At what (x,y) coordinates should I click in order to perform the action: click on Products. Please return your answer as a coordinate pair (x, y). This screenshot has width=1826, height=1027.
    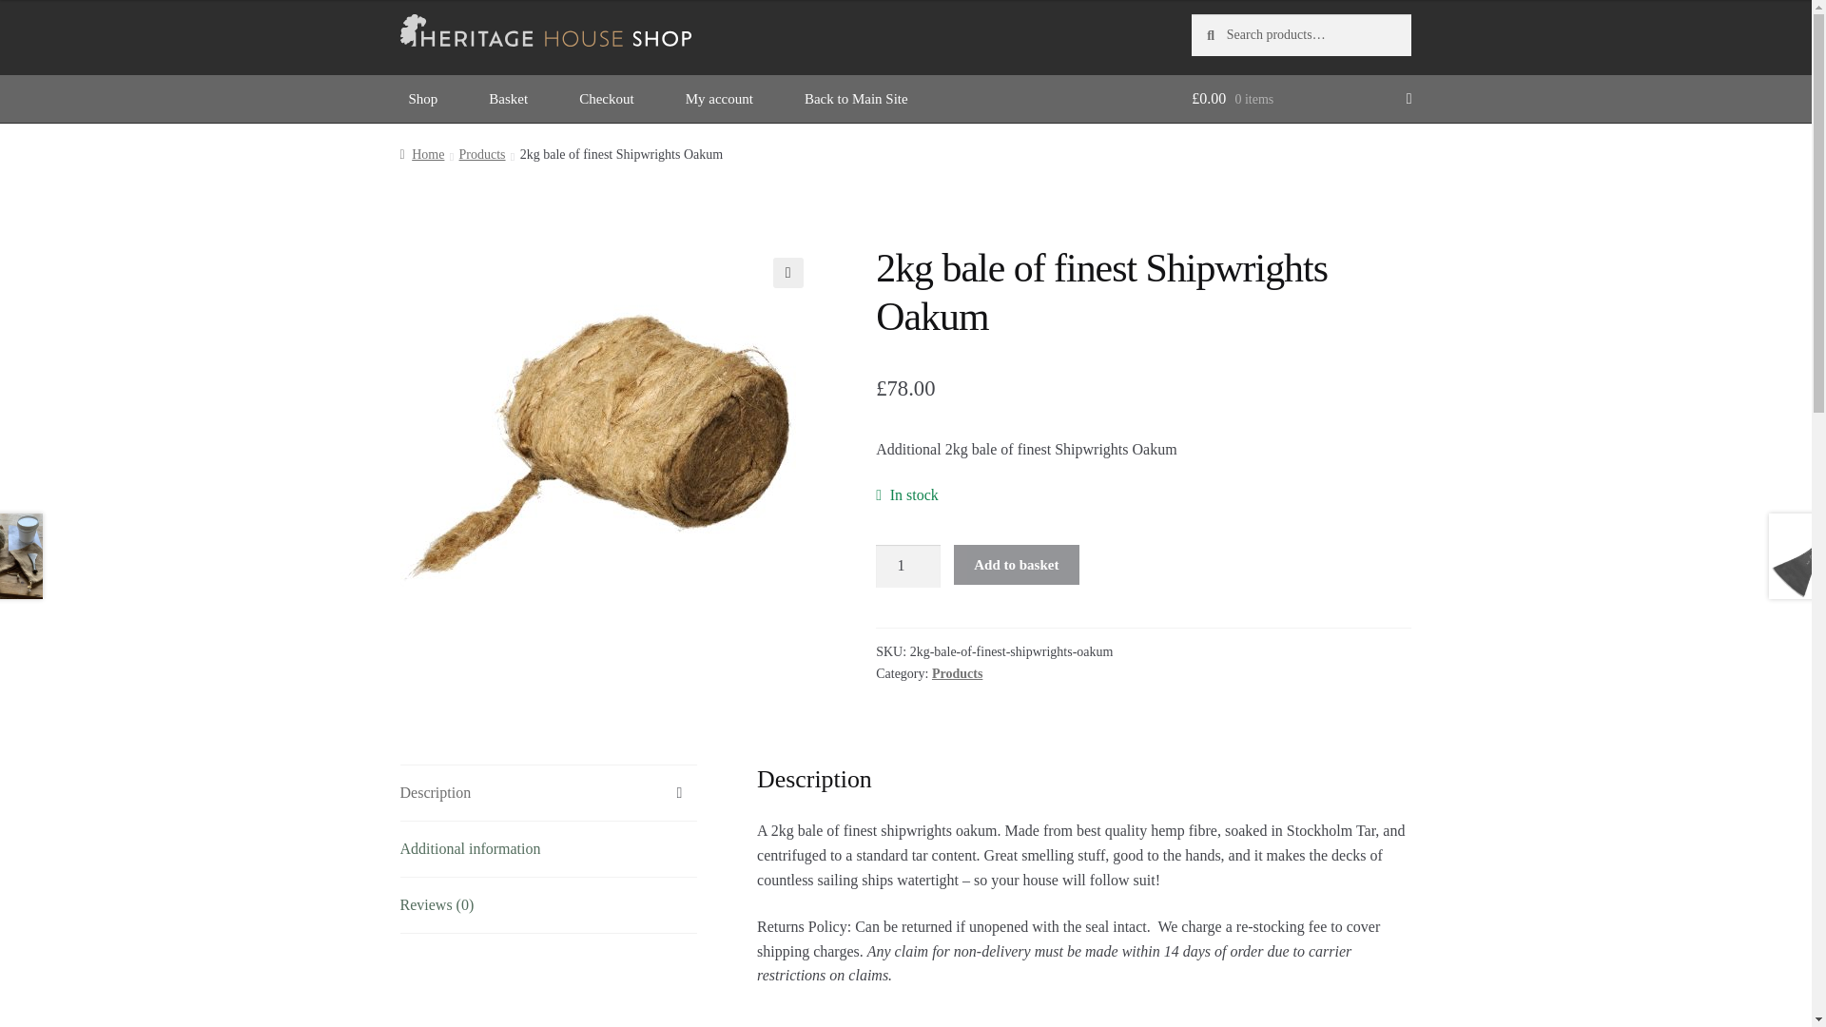
    Looking at the image, I should click on (957, 673).